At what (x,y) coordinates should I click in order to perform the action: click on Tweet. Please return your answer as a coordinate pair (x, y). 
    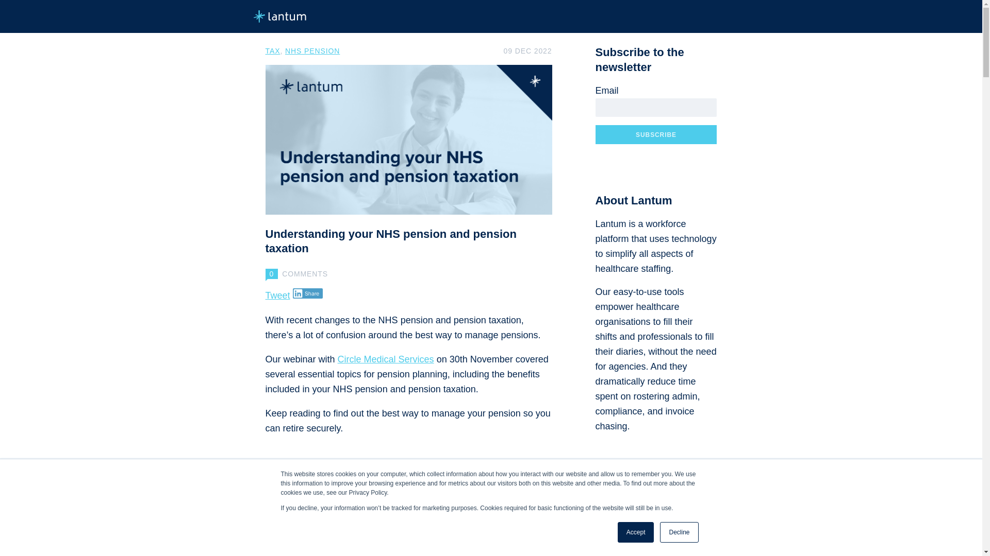
    Looking at the image, I should click on (277, 296).